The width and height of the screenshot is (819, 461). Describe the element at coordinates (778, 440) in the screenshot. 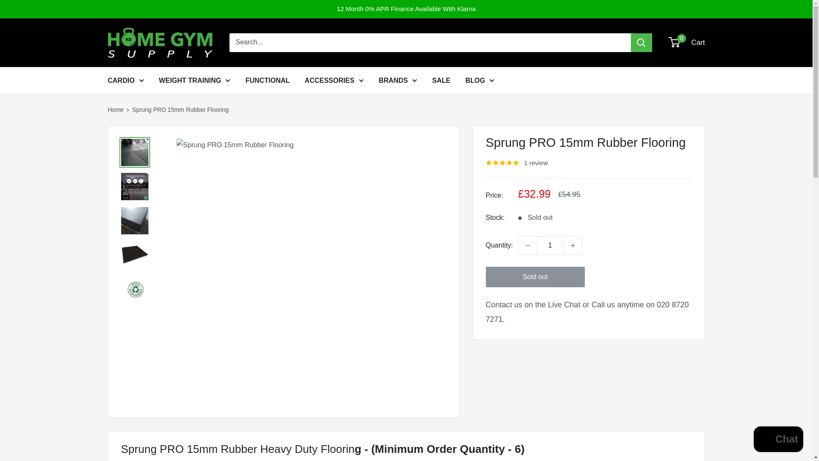

I see `Shopify online store chat` at that location.